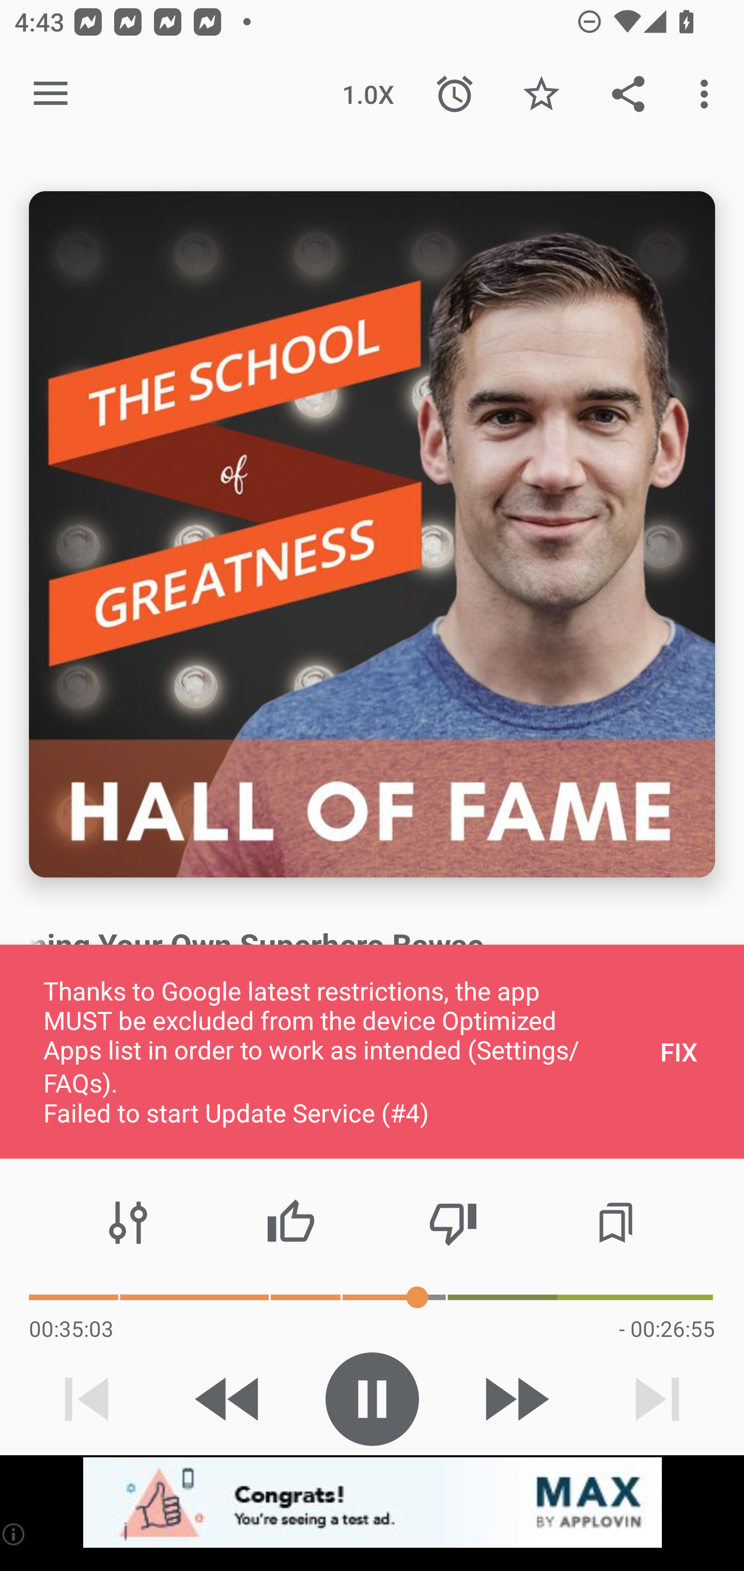 This screenshot has width=744, height=1571. I want to click on Thumbs up, so click(290, 1223).